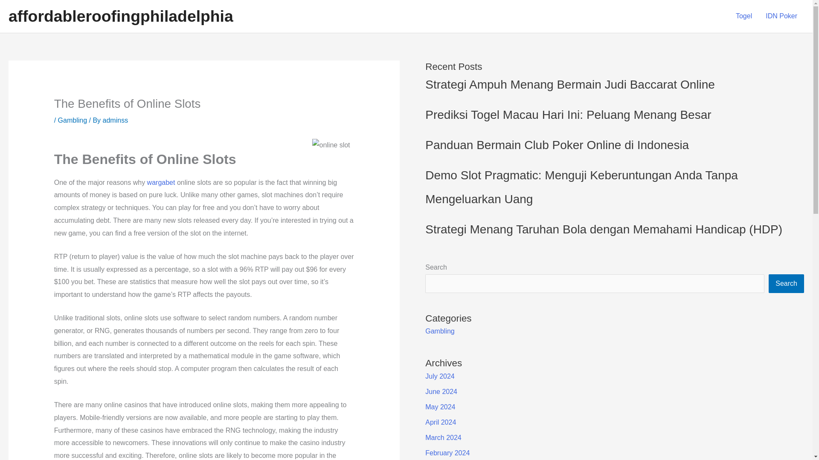 Image resolution: width=819 pixels, height=460 pixels. What do you see at coordinates (440, 422) in the screenshot?
I see `April 2024` at bounding box center [440, 422].